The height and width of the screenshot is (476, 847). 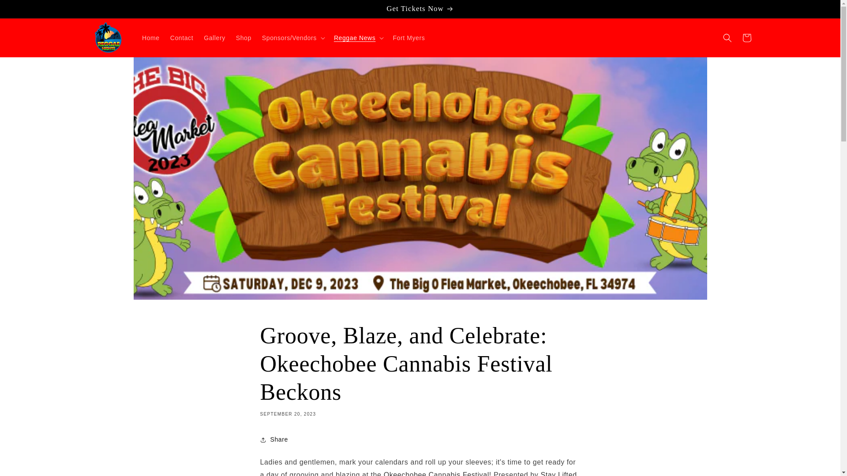 What do you see at coordinates (151, 37) in the screenshot?
I see `Home` at bounding box center [151, 37].